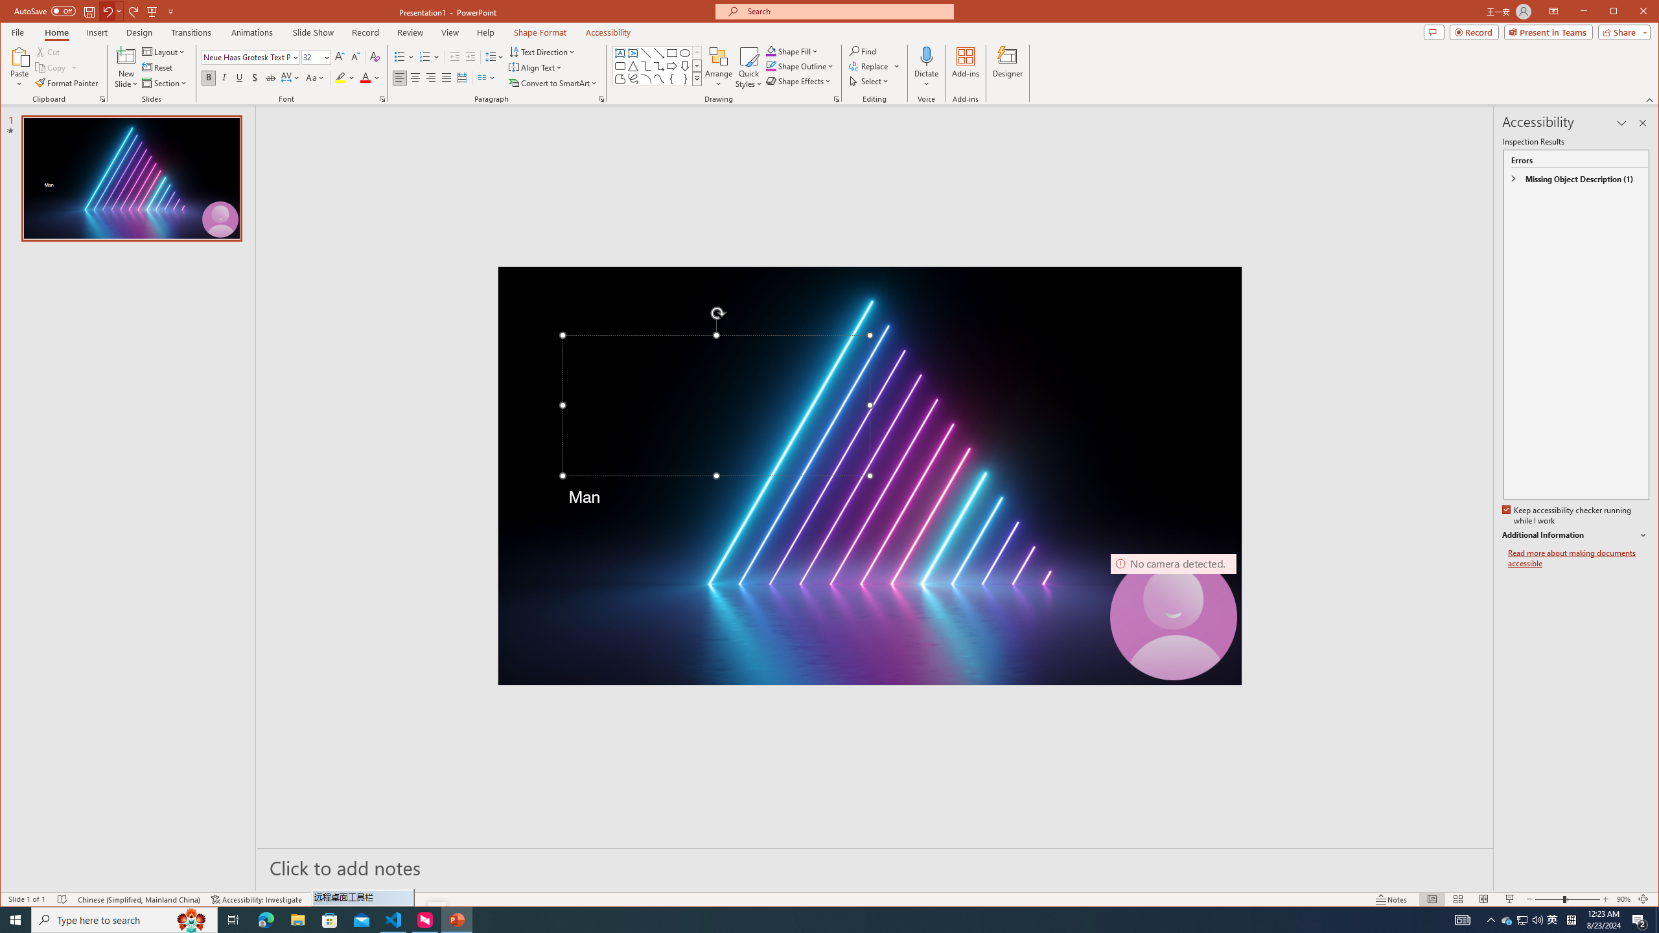 Image resolution: width=1659 pixels, height=933 pixels. I want to click on Underline, so click(240, 78).